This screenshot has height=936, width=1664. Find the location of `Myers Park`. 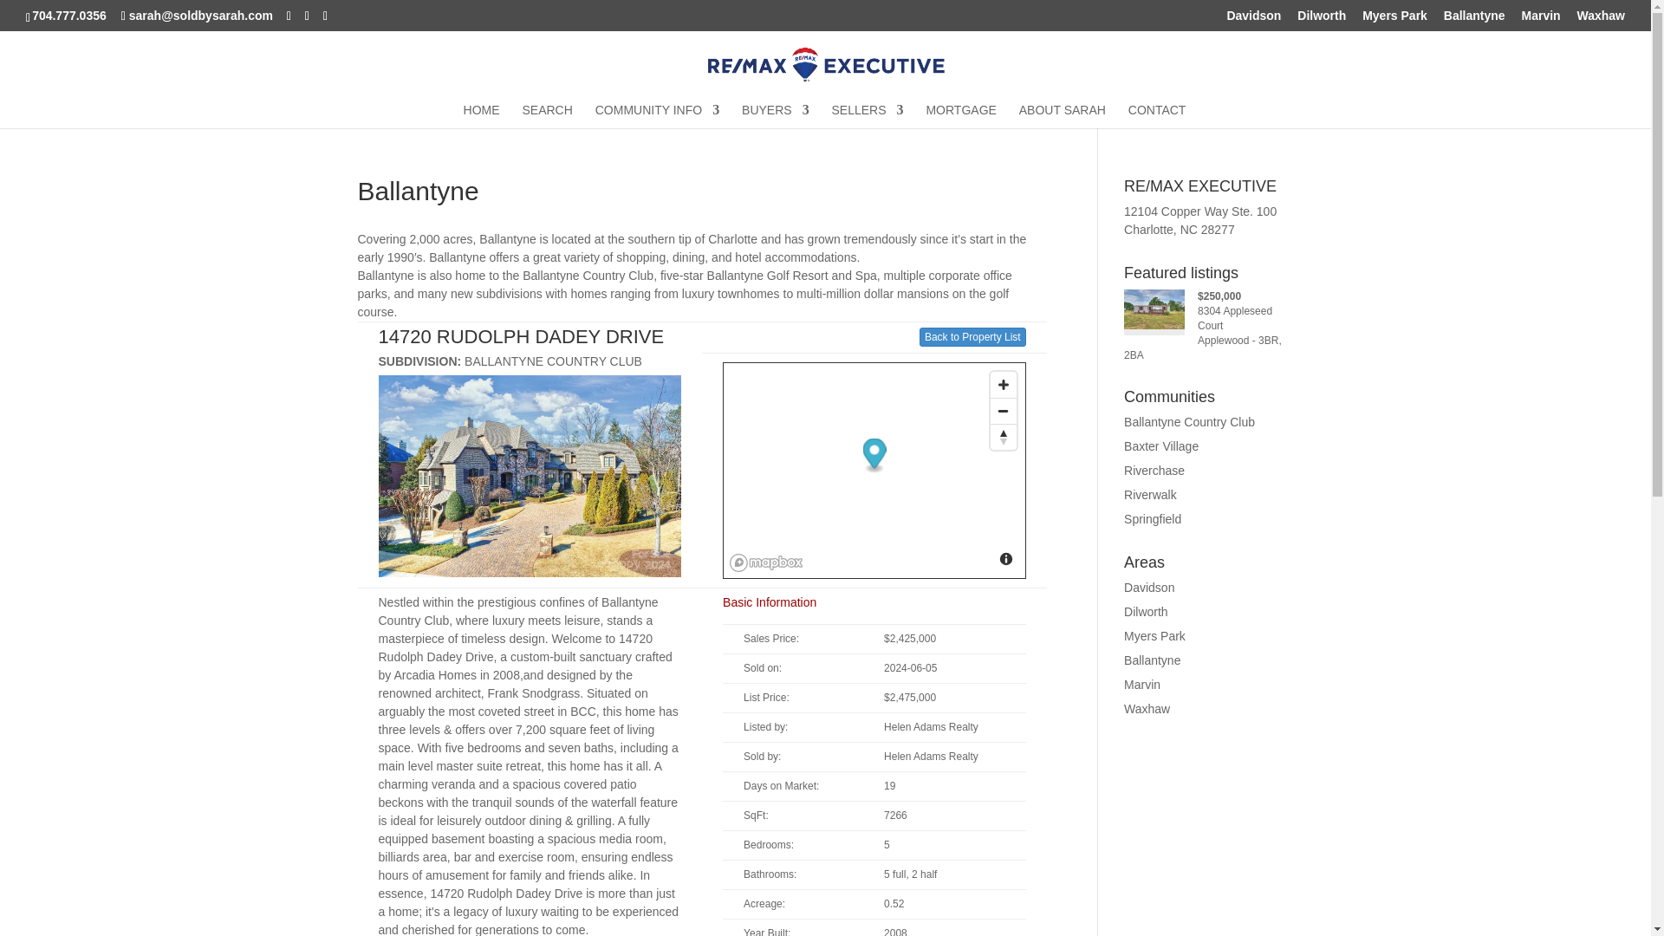

Myers Park is located at coordinates (1395, 19).